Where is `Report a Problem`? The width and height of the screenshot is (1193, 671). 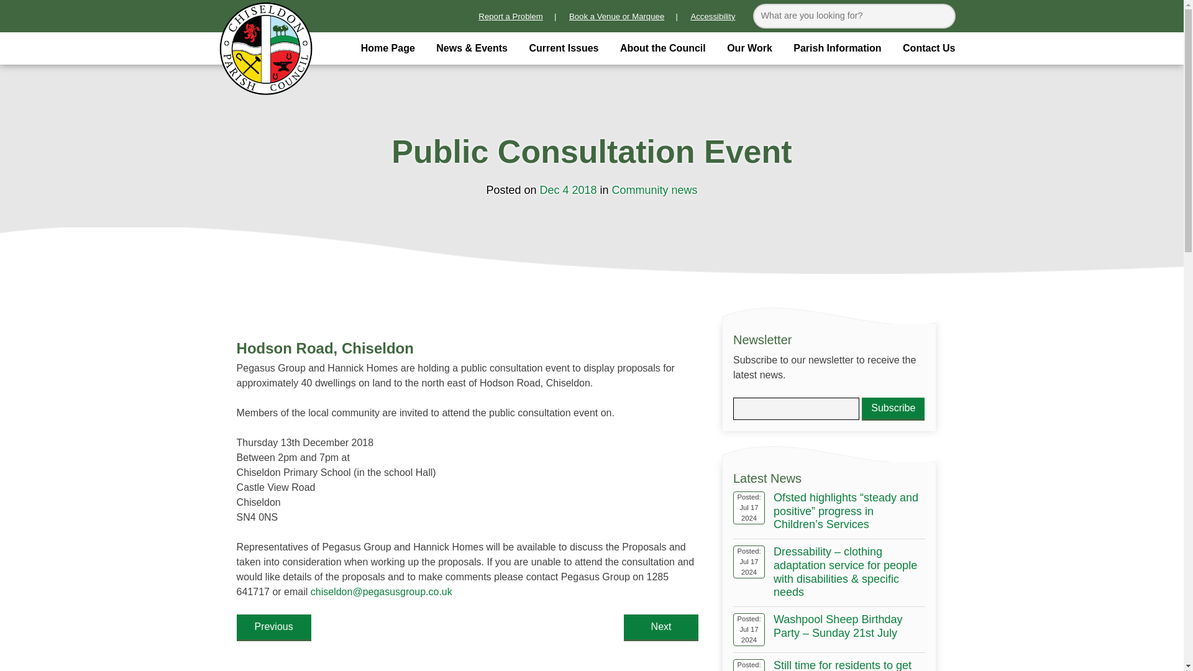 Report a Problem is located at coordinates (511, 16).